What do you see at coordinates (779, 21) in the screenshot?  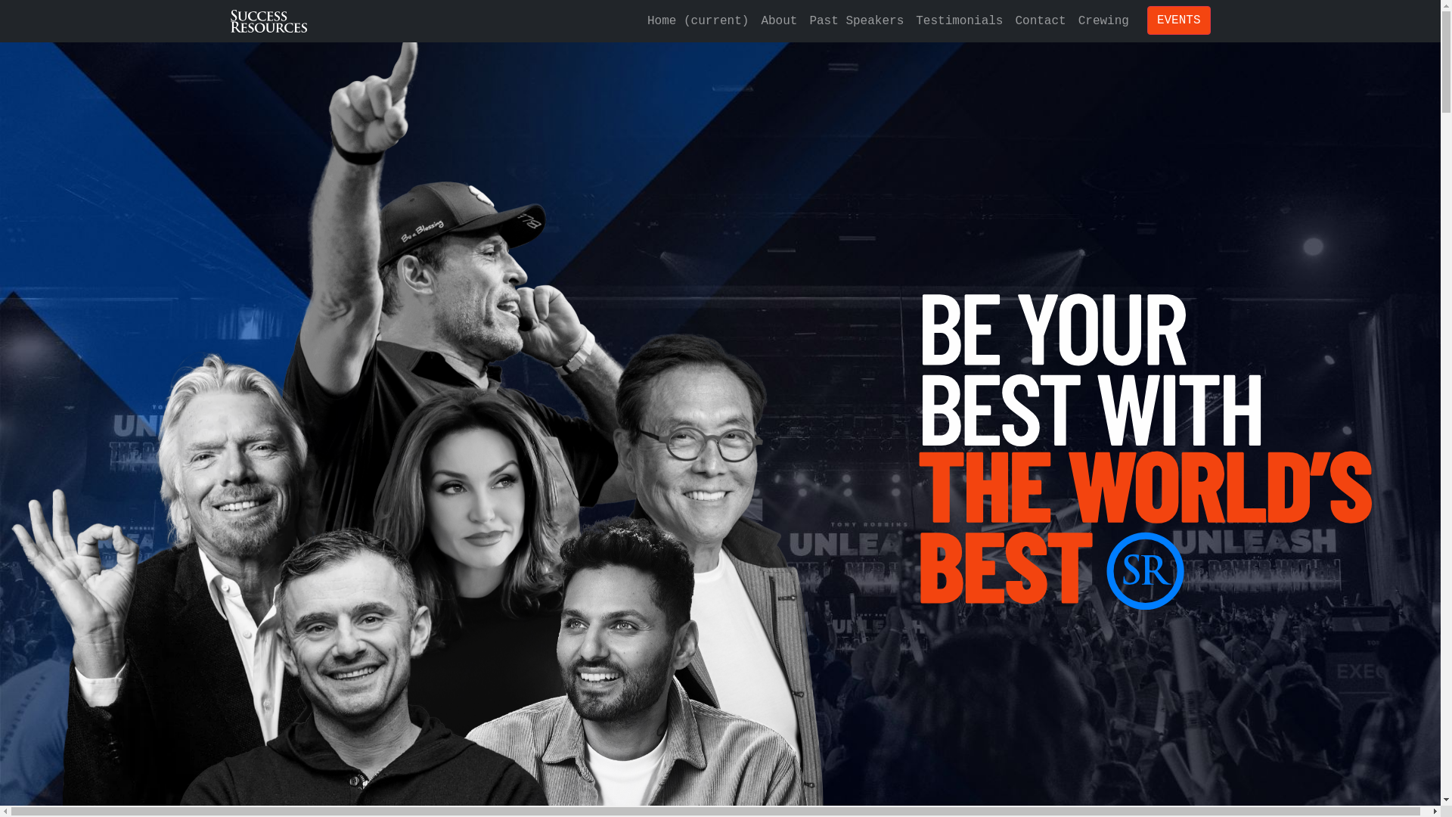 I see `About` at bounding box center [779, 21].